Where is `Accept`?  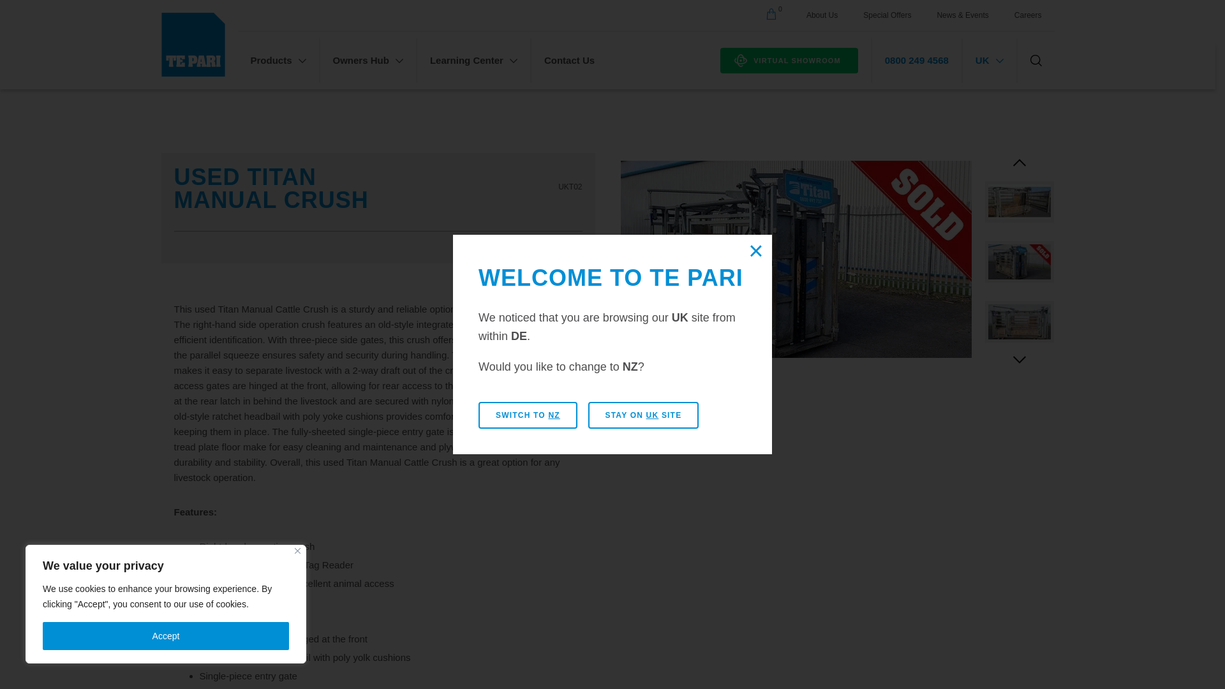 Accept is located at coordinates (166, 636).